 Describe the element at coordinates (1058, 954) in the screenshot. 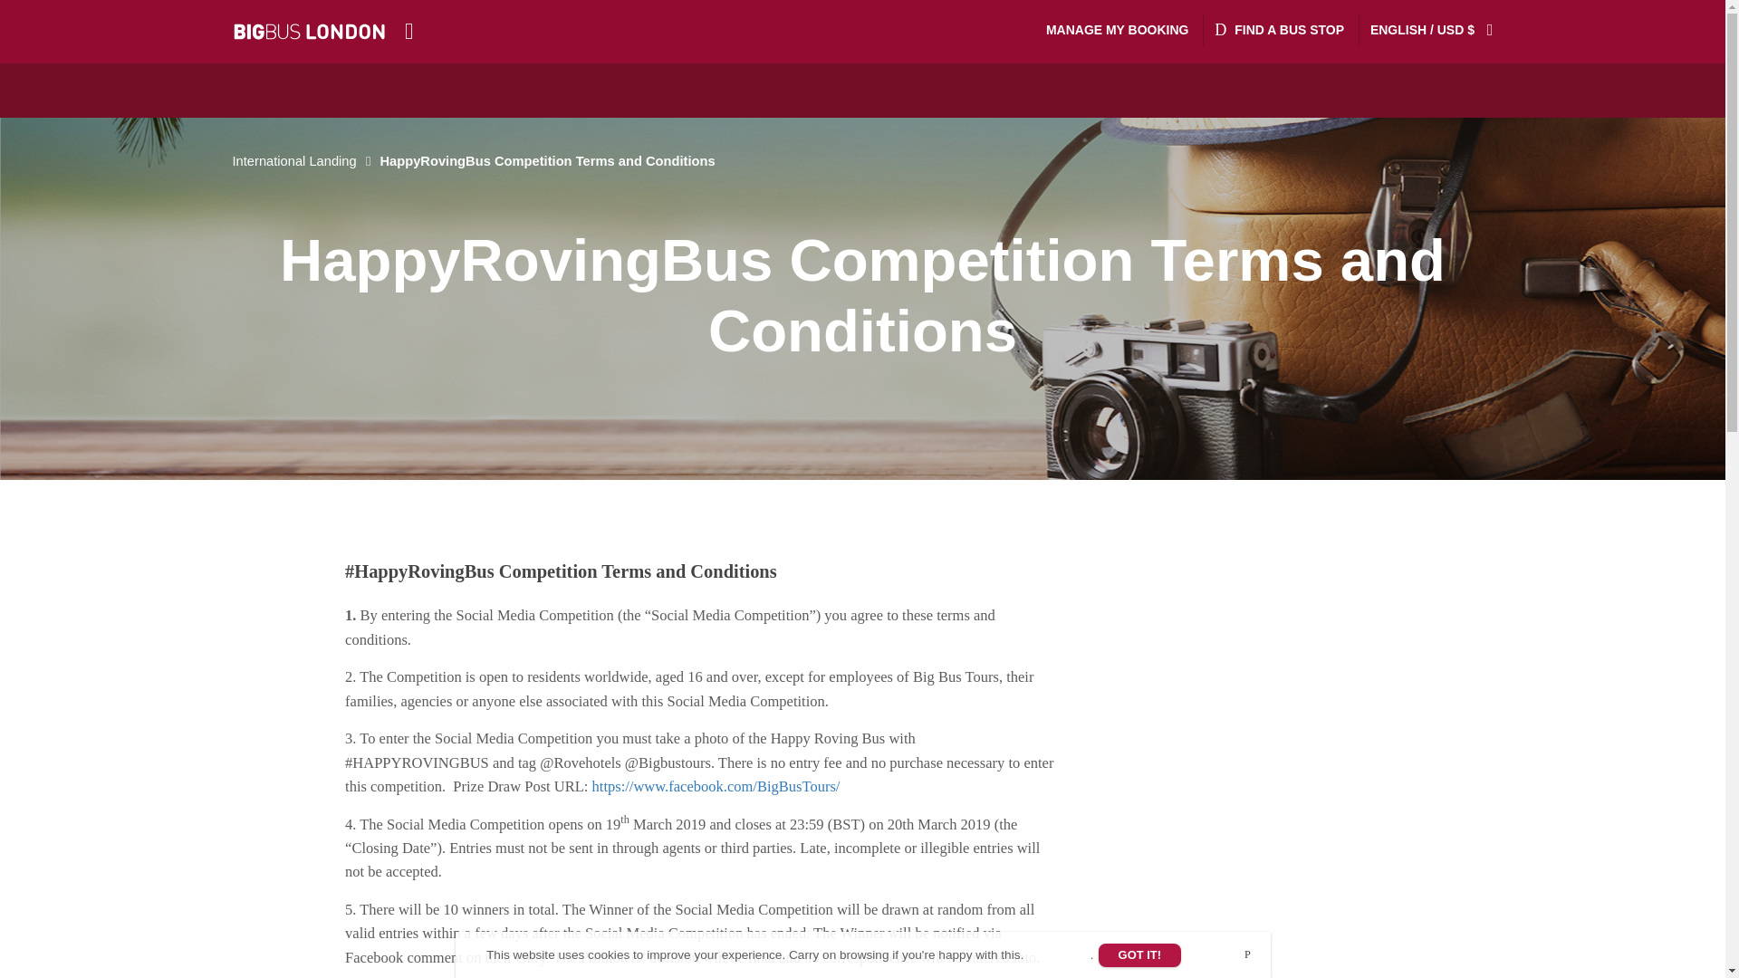

I see `Learn more` at that location.